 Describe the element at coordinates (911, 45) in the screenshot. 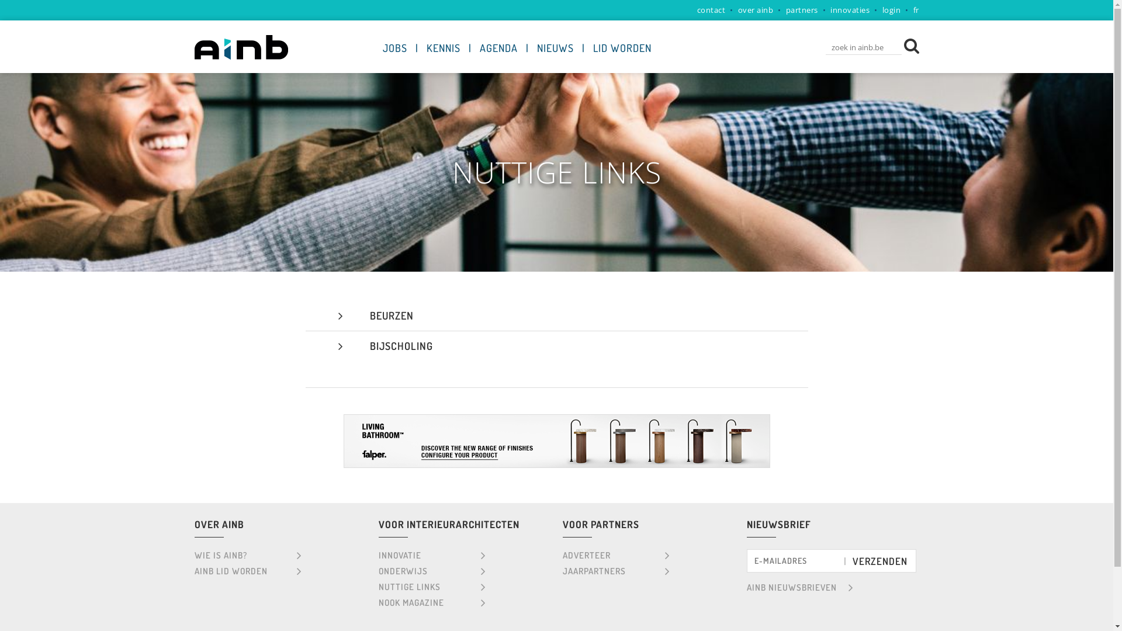

I see `Zoek op website` at that location.